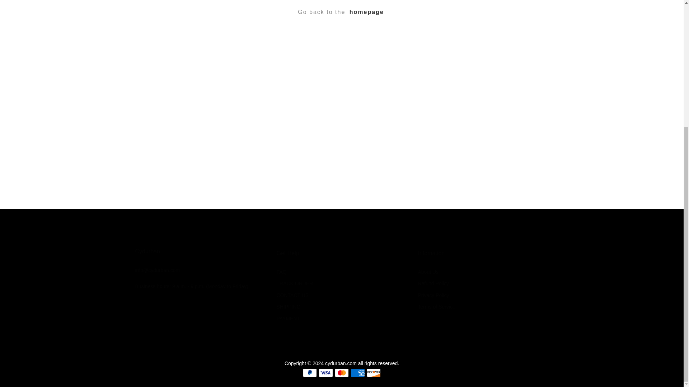 This screenshot has height=387, width=689. I want to click on Terms of Service, so click(436, 307).